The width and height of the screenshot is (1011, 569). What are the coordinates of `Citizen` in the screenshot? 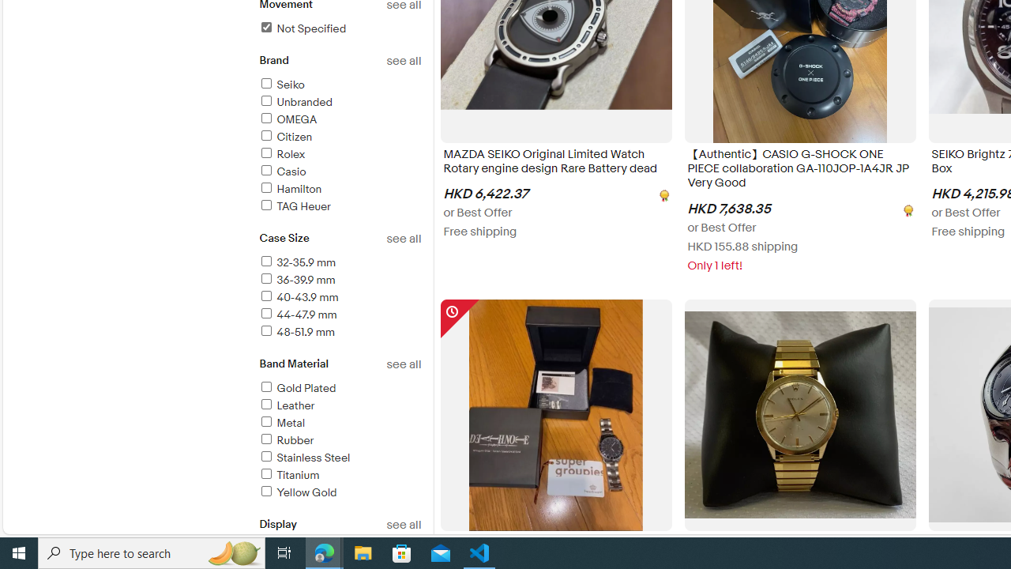 It's located at (340, 138).